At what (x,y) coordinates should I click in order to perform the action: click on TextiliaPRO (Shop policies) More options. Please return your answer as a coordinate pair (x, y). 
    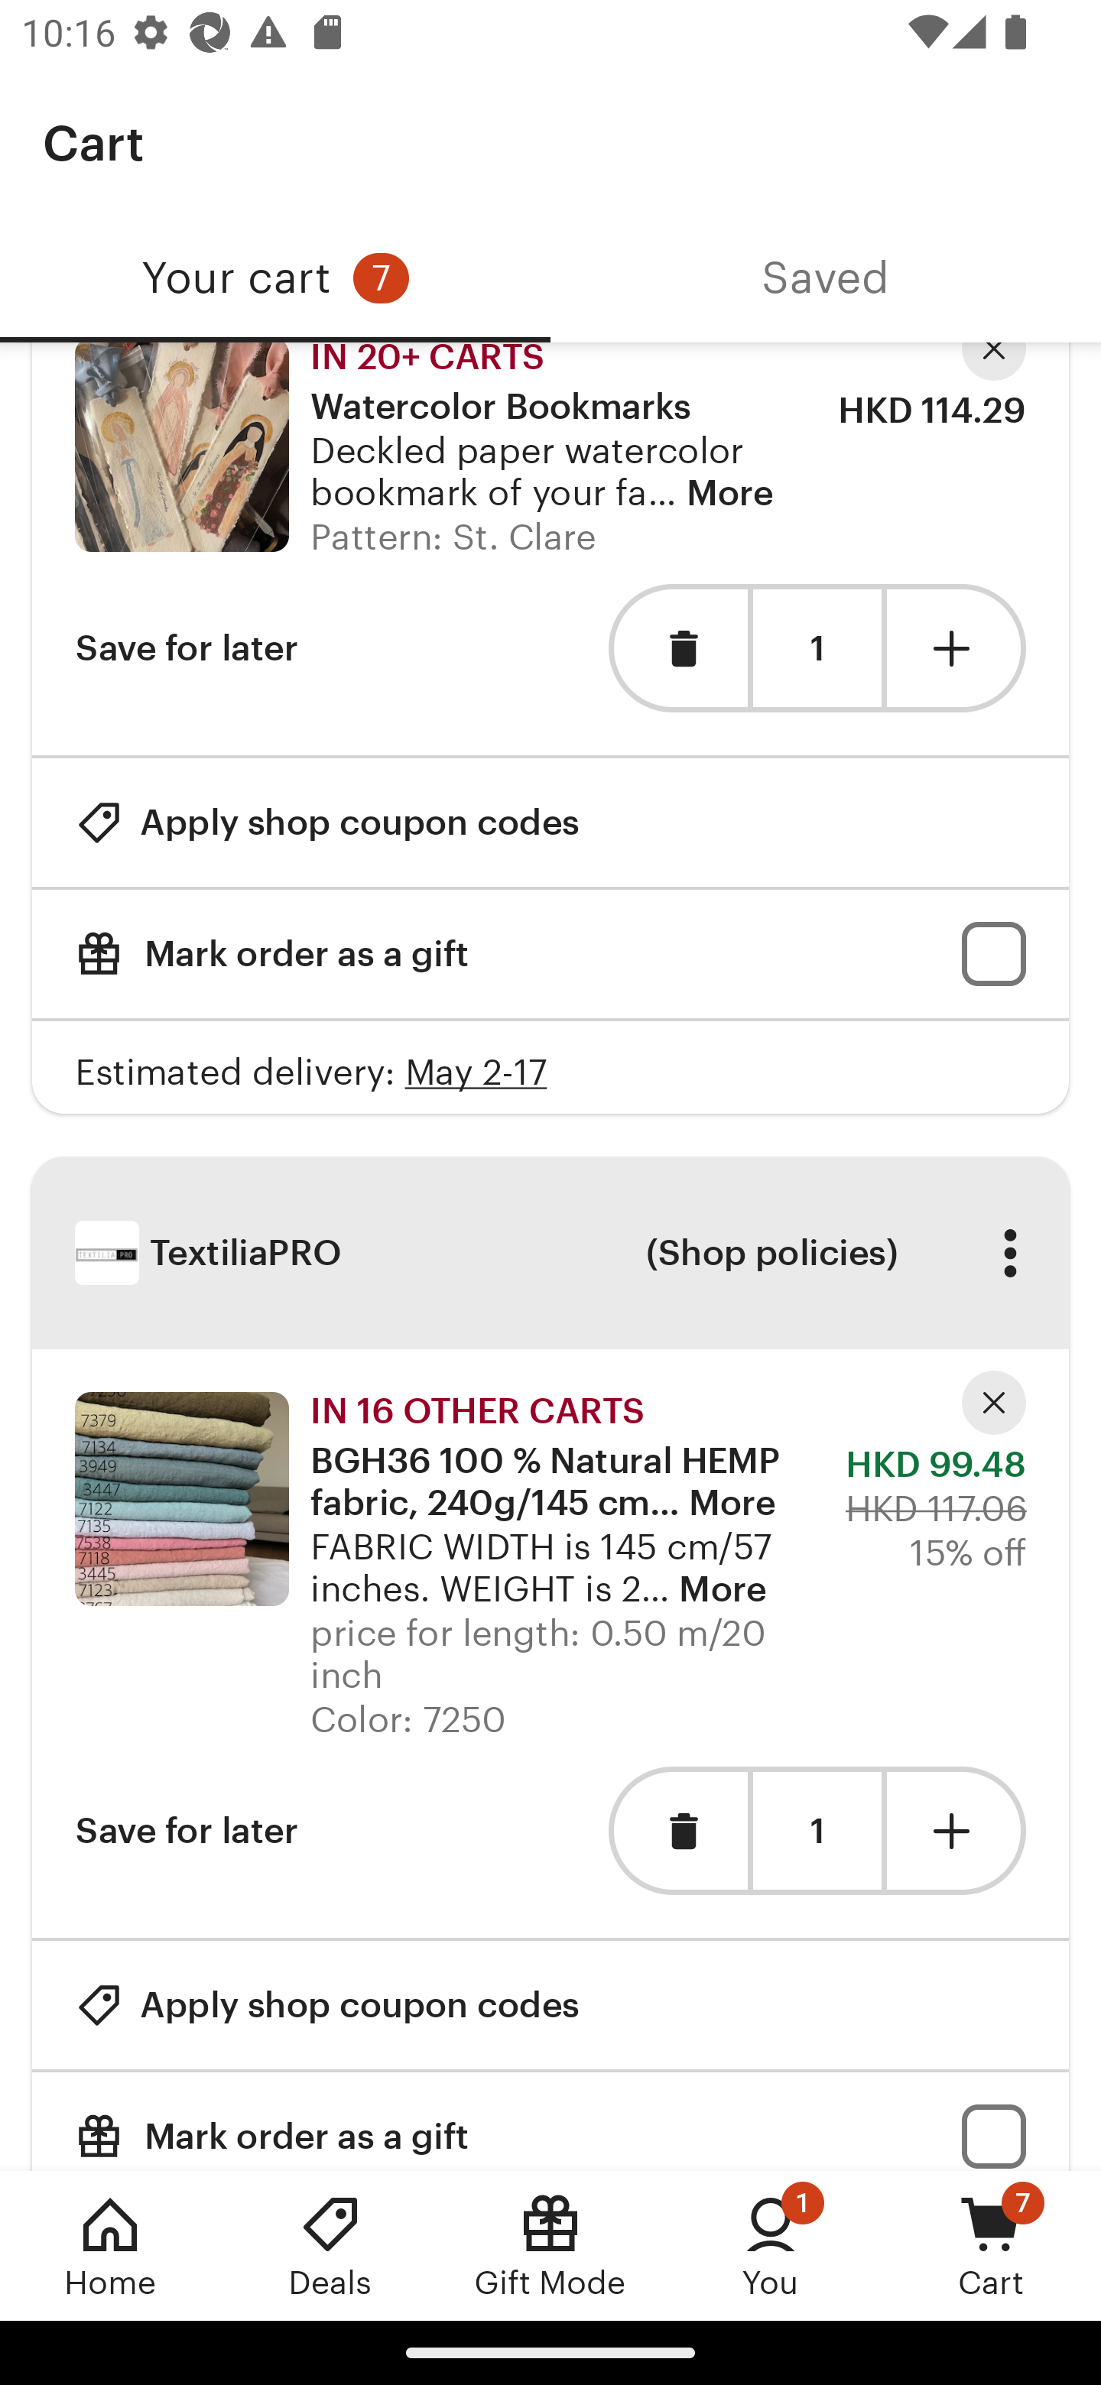
    Looking at the image, I should click on (550, 1253).